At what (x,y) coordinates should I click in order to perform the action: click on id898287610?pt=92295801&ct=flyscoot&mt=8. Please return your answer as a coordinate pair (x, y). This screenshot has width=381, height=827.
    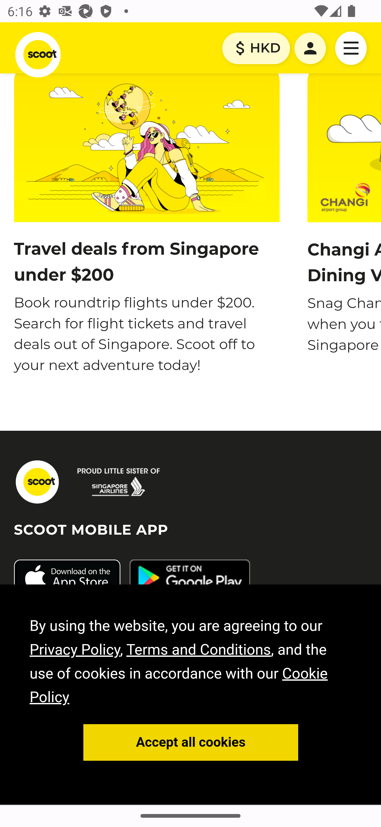
    Looking at the image, I should click on (67, 579).